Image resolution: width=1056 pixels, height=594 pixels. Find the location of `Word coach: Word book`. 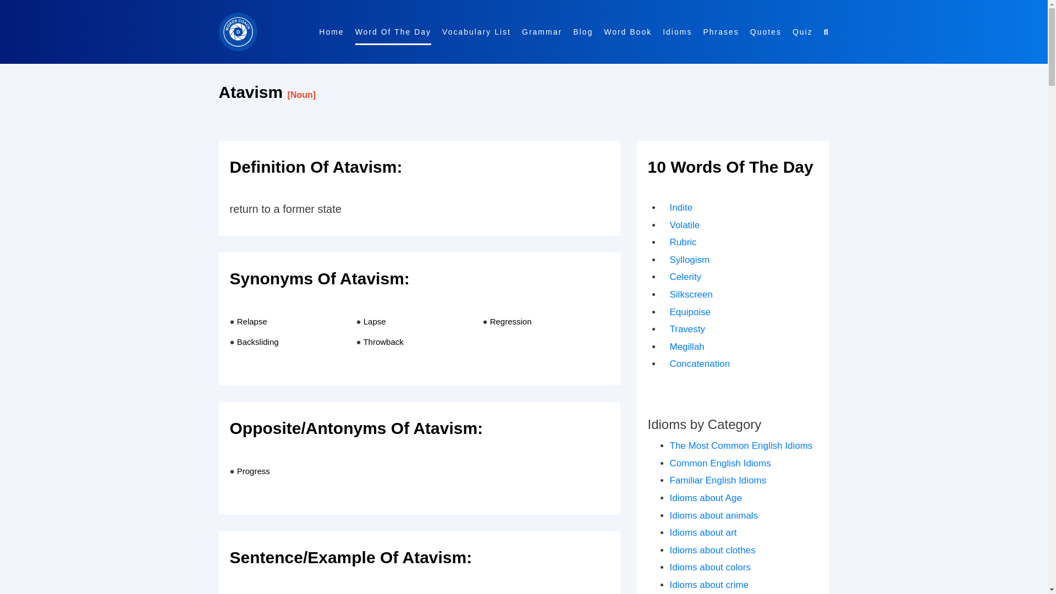

Word coach: Word book is located at coordinates (628, 32).